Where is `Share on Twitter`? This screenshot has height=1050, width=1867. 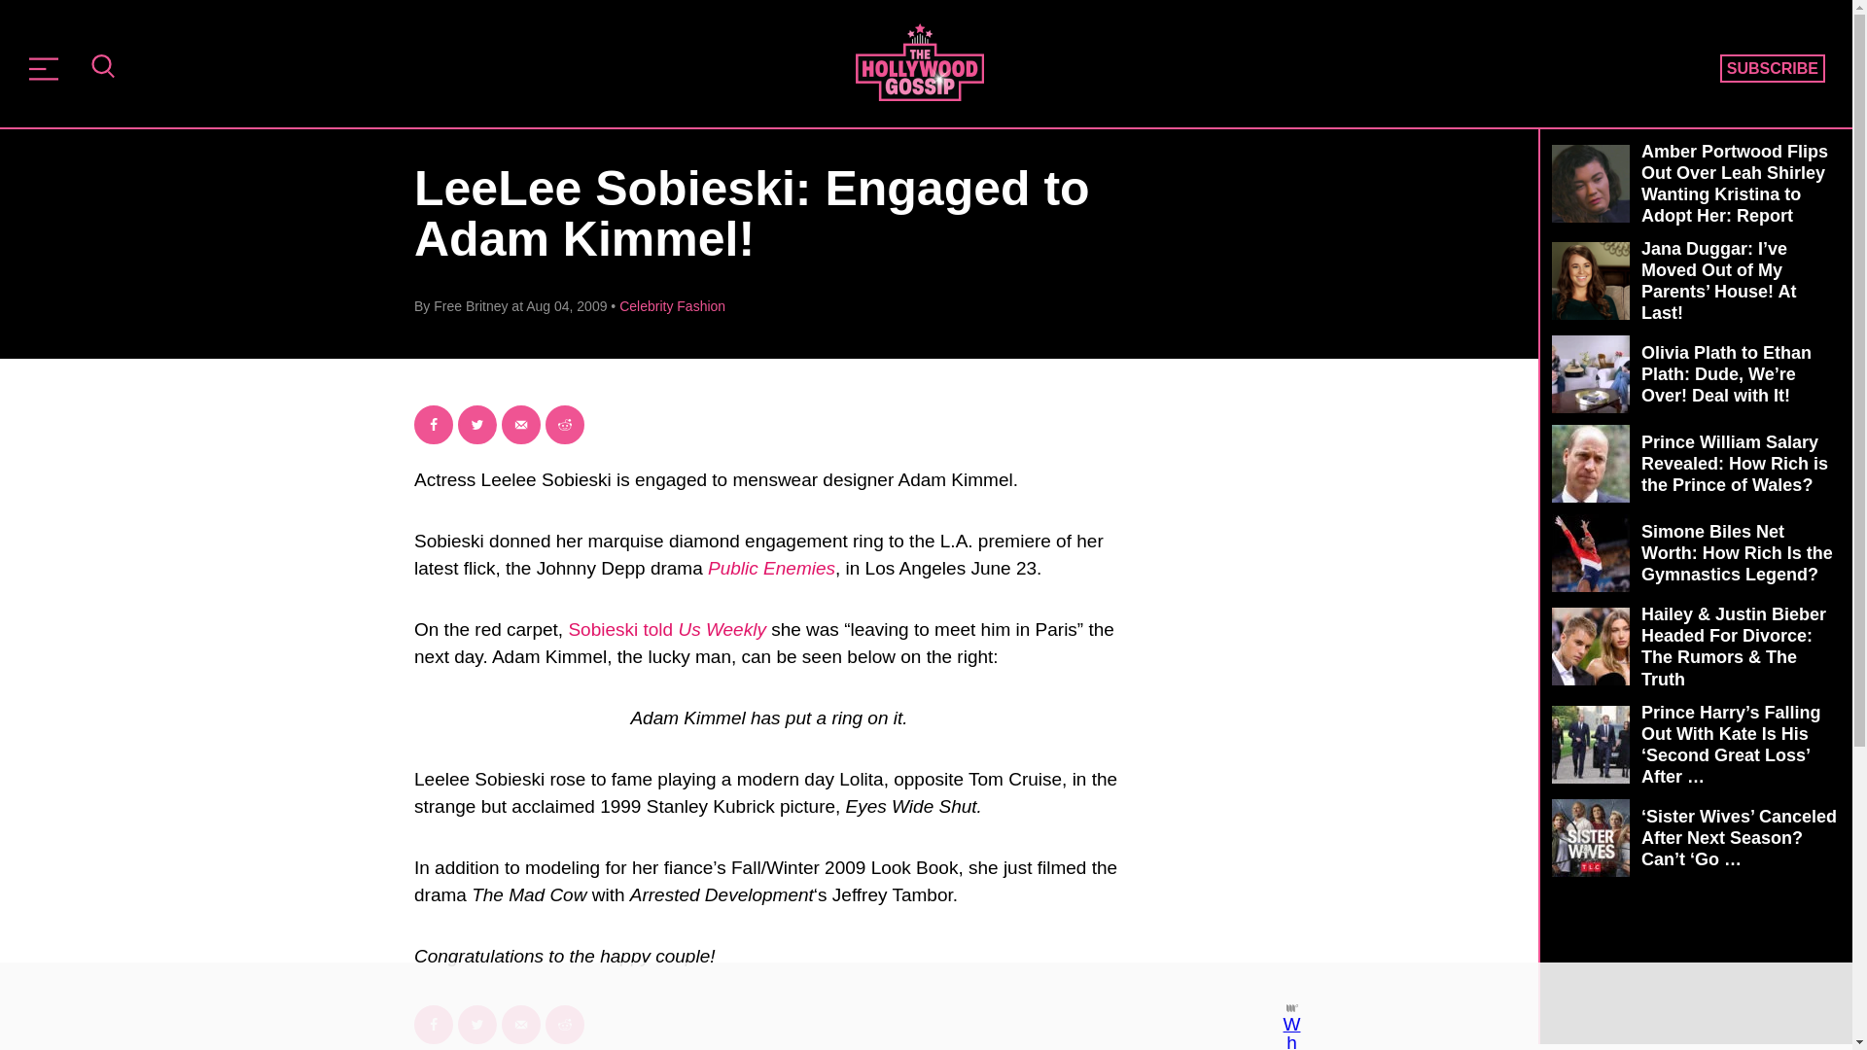 Share on Twitter is located at coordinates (476, 1024).